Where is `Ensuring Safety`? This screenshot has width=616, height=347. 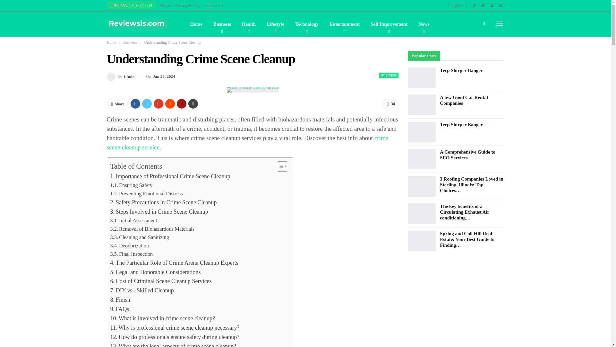 Ensuring Safety is located at coordinates (132, 185).